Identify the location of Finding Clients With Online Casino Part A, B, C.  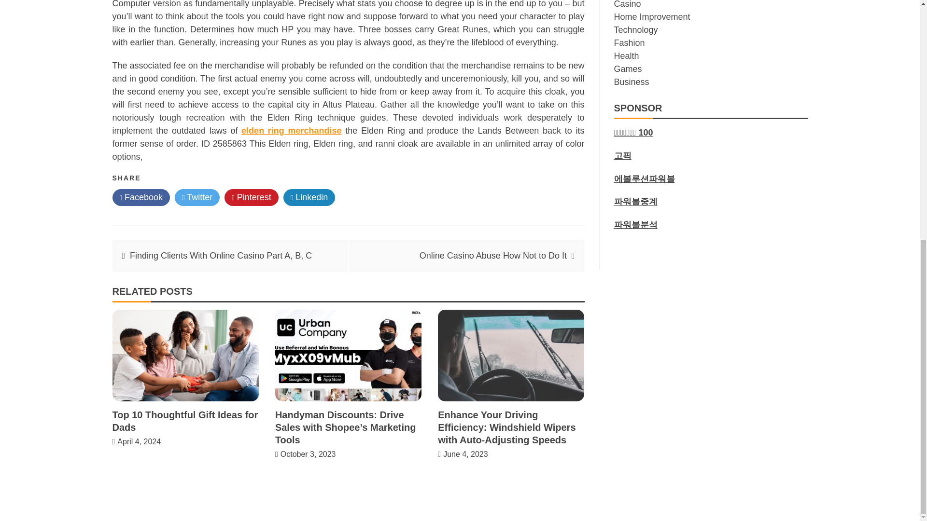
(220, 256).